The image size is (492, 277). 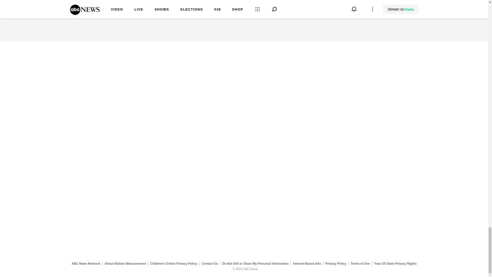 I want to click on About Nielsen Measurement, so click(x=125, y=263).